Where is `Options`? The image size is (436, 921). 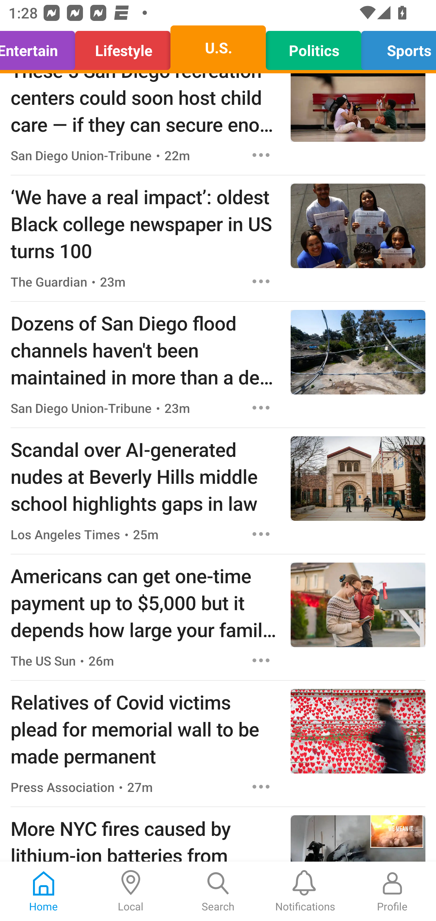
Options is located at coordinates (261, 660).